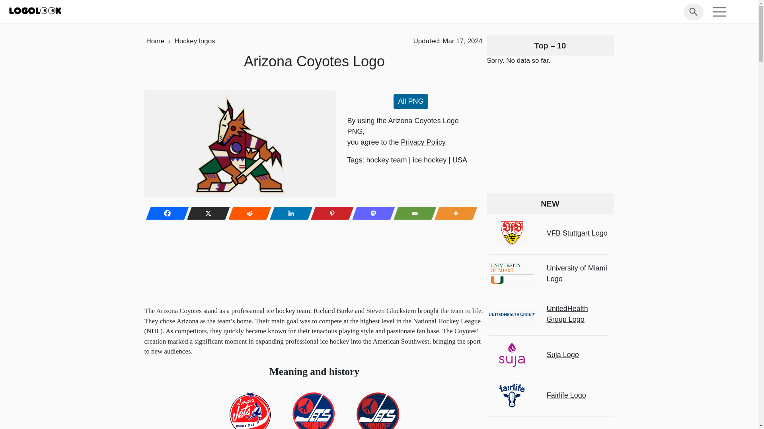 The width and height of the screenshot is (764, 429). Describe the element at coordinates (330, 213) in the screenshot. I see `Pinterest` at that location.